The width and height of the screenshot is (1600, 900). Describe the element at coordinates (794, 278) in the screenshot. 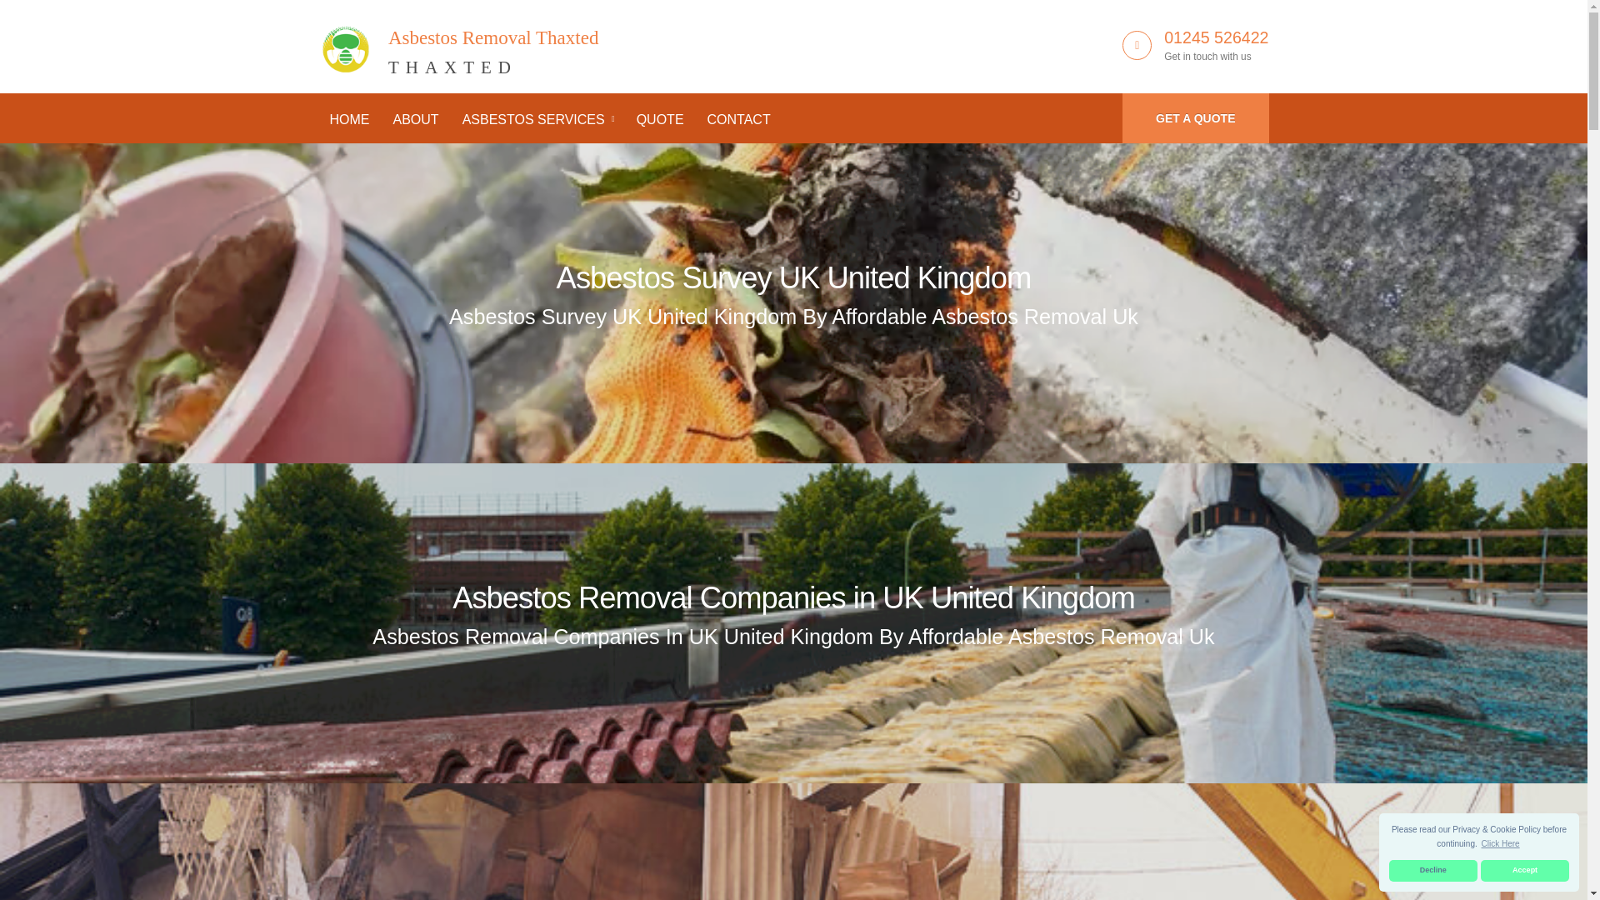

I see `ABOUT` at that location.